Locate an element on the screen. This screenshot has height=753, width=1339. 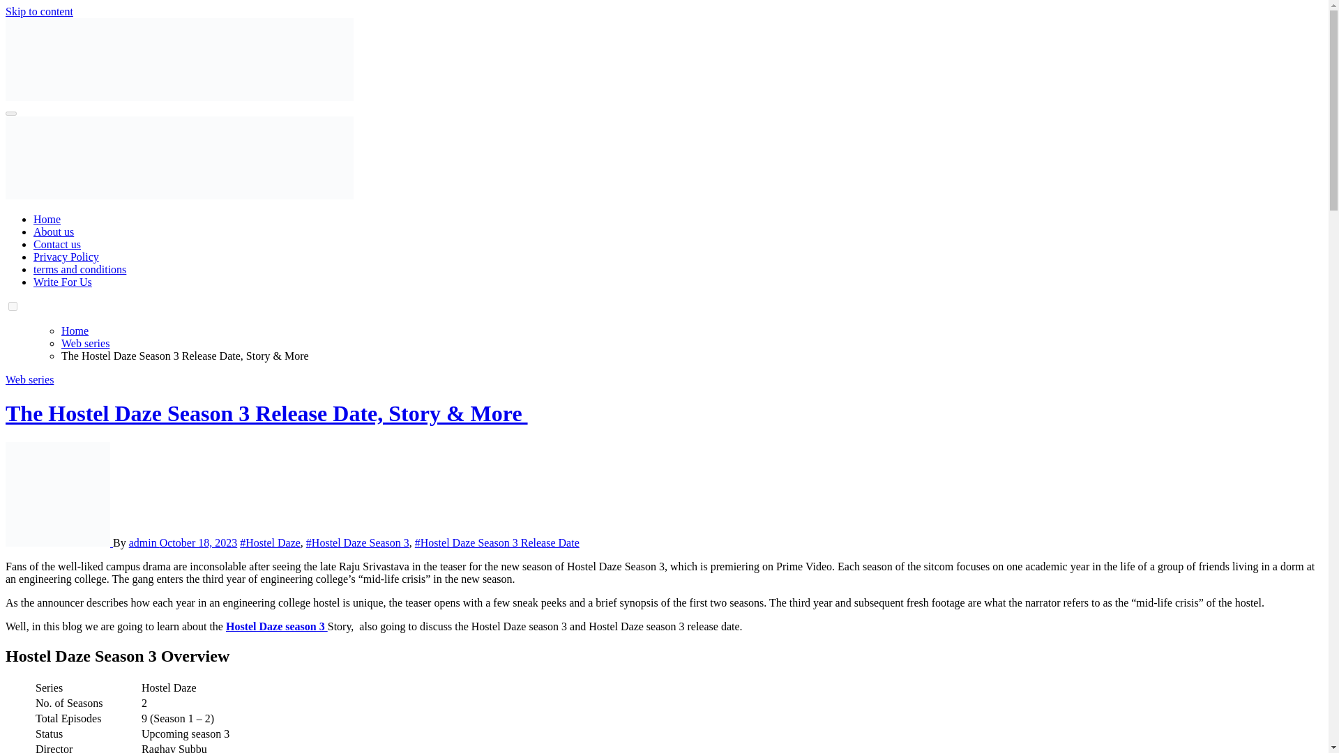
Privacy Policy is located at coordinates (66, 257).